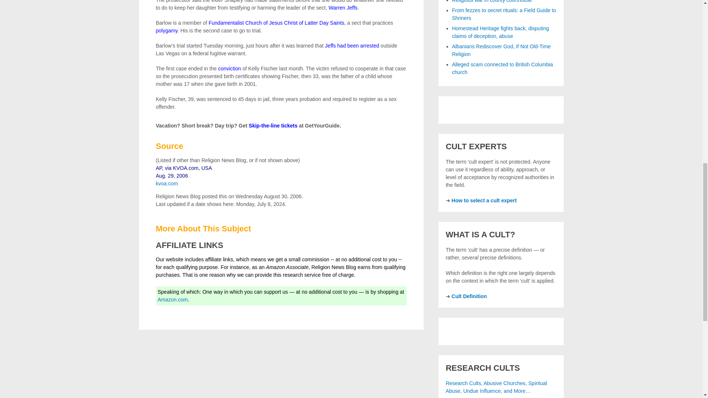  What do you see at coordinates (502, 69) in the screenshot?
I see `Alleged scam connected to British Columbia church` at bounding box center [502, 69].